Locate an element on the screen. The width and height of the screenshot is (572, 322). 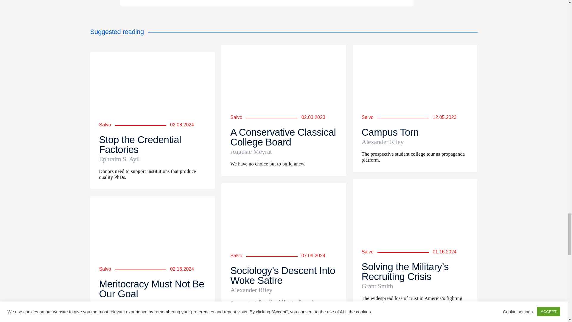
Posts by Ephraim S. Ayil is located at coordinates (153, 159).